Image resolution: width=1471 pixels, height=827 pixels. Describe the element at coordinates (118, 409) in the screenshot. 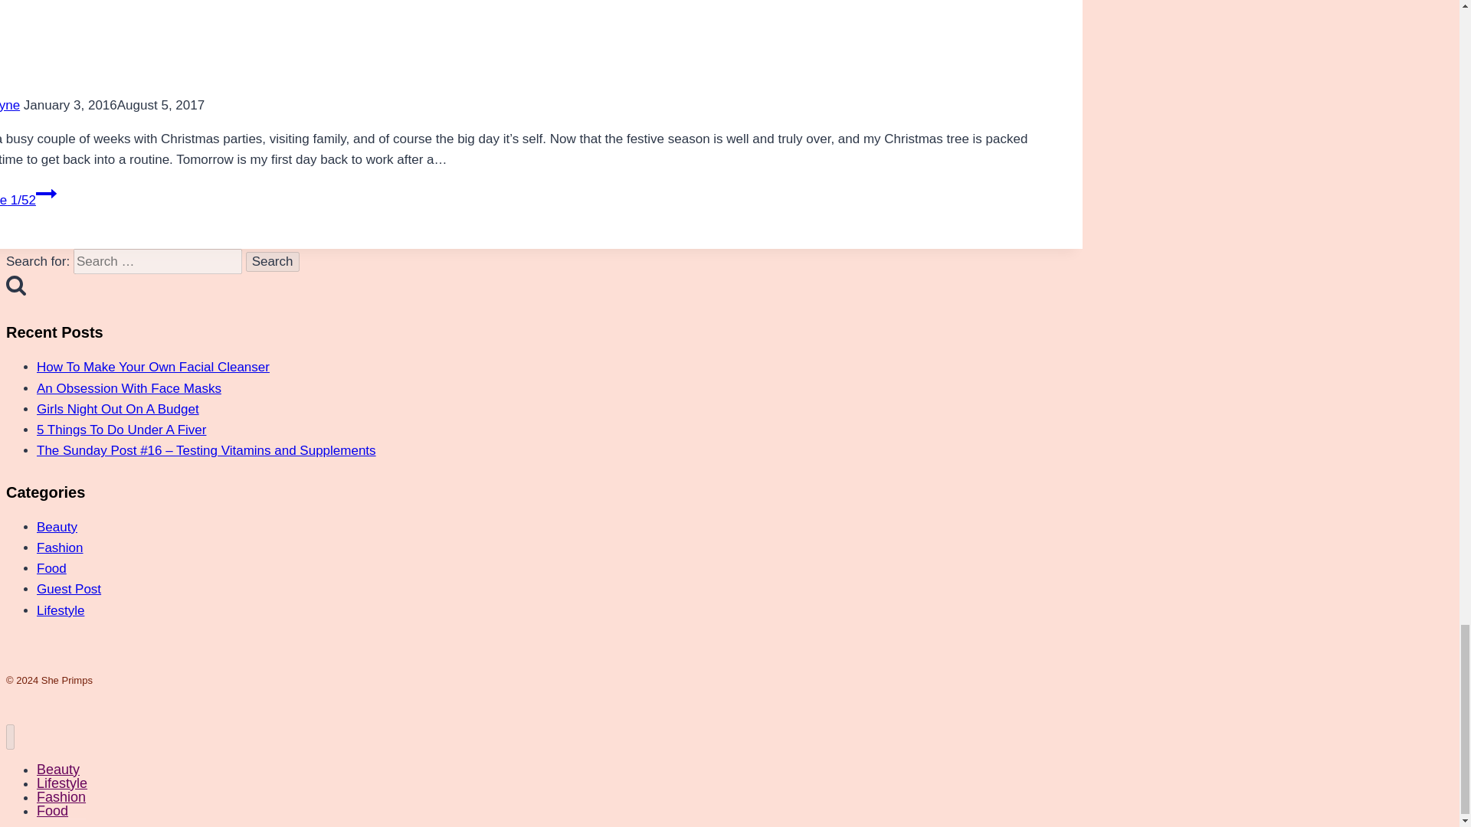

I see `Girls Night Out On A Budget` at that location.